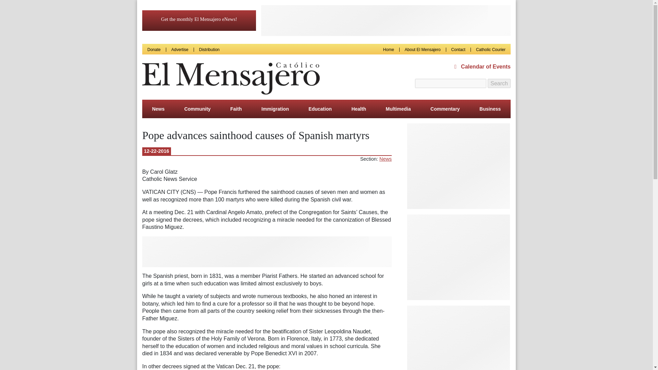 This screenshot has height=370, width=658. Describe the element at coordinates (275, 109) in the screenshot. I see `Immigration` at that location.